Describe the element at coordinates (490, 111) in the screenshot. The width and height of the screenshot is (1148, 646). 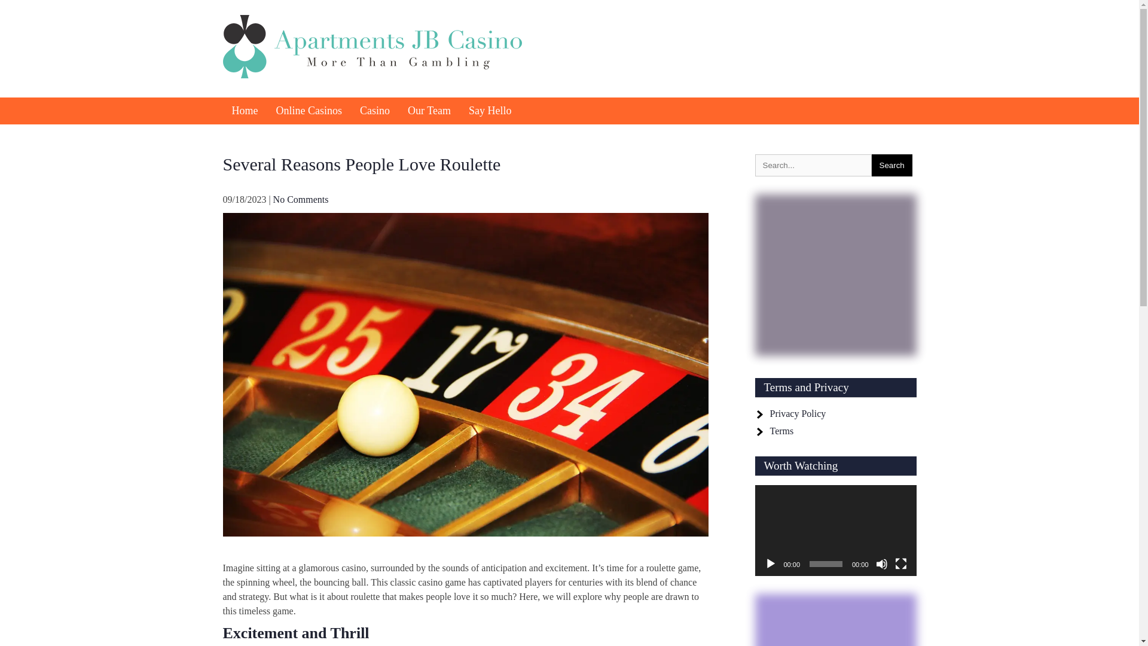
I see `Say Hello` at that location.